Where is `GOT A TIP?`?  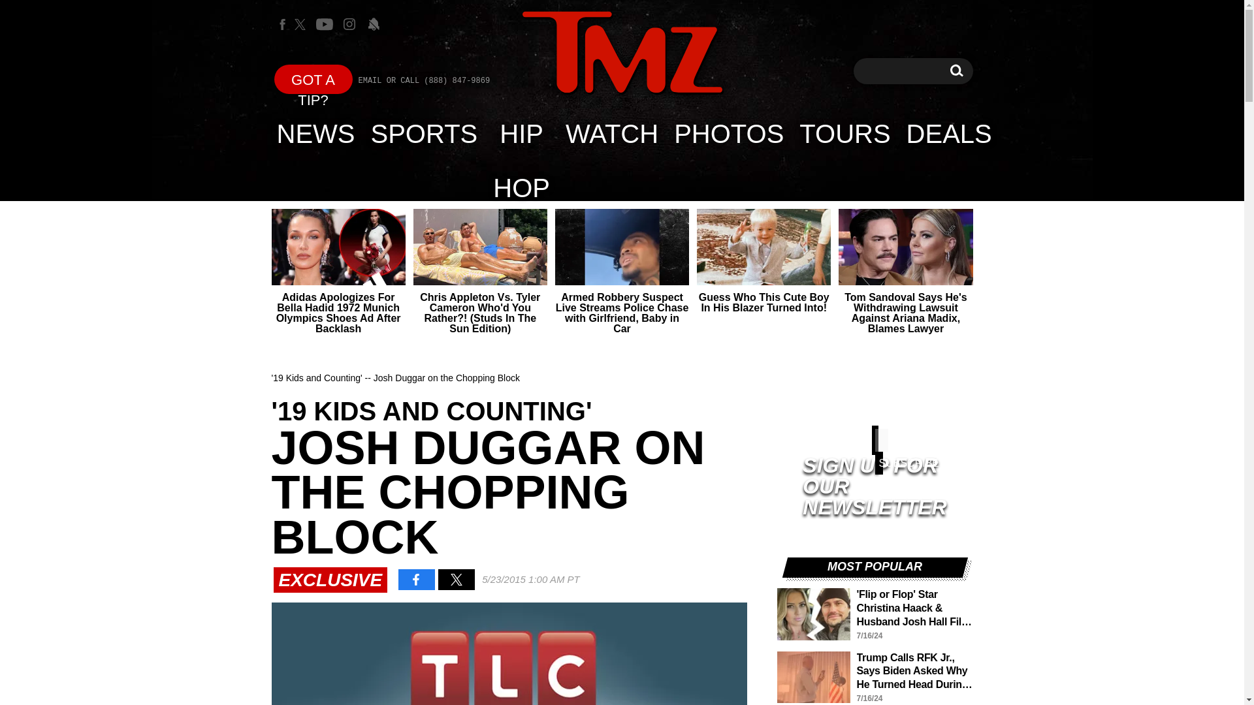 GOT A TIP? is located at coordinates (521, 133).